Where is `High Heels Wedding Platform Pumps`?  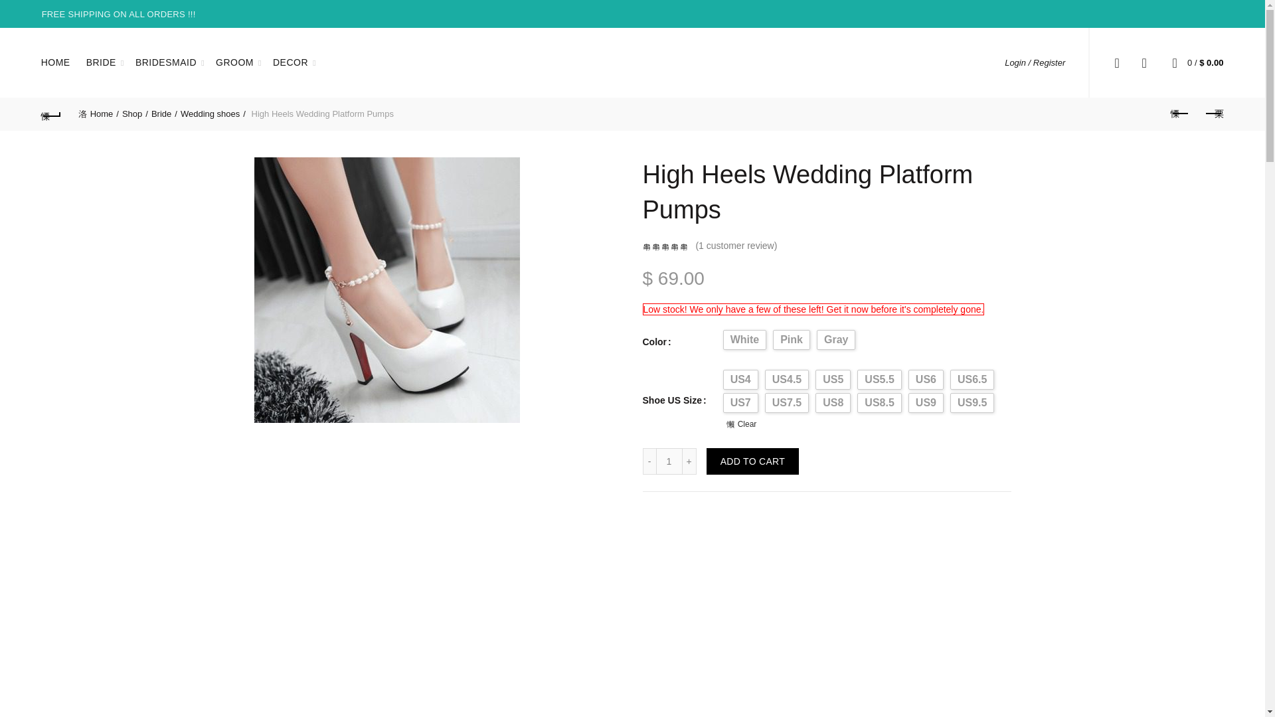 High Heels Wedding Platform Pumps is located at coordinates (386, 289).